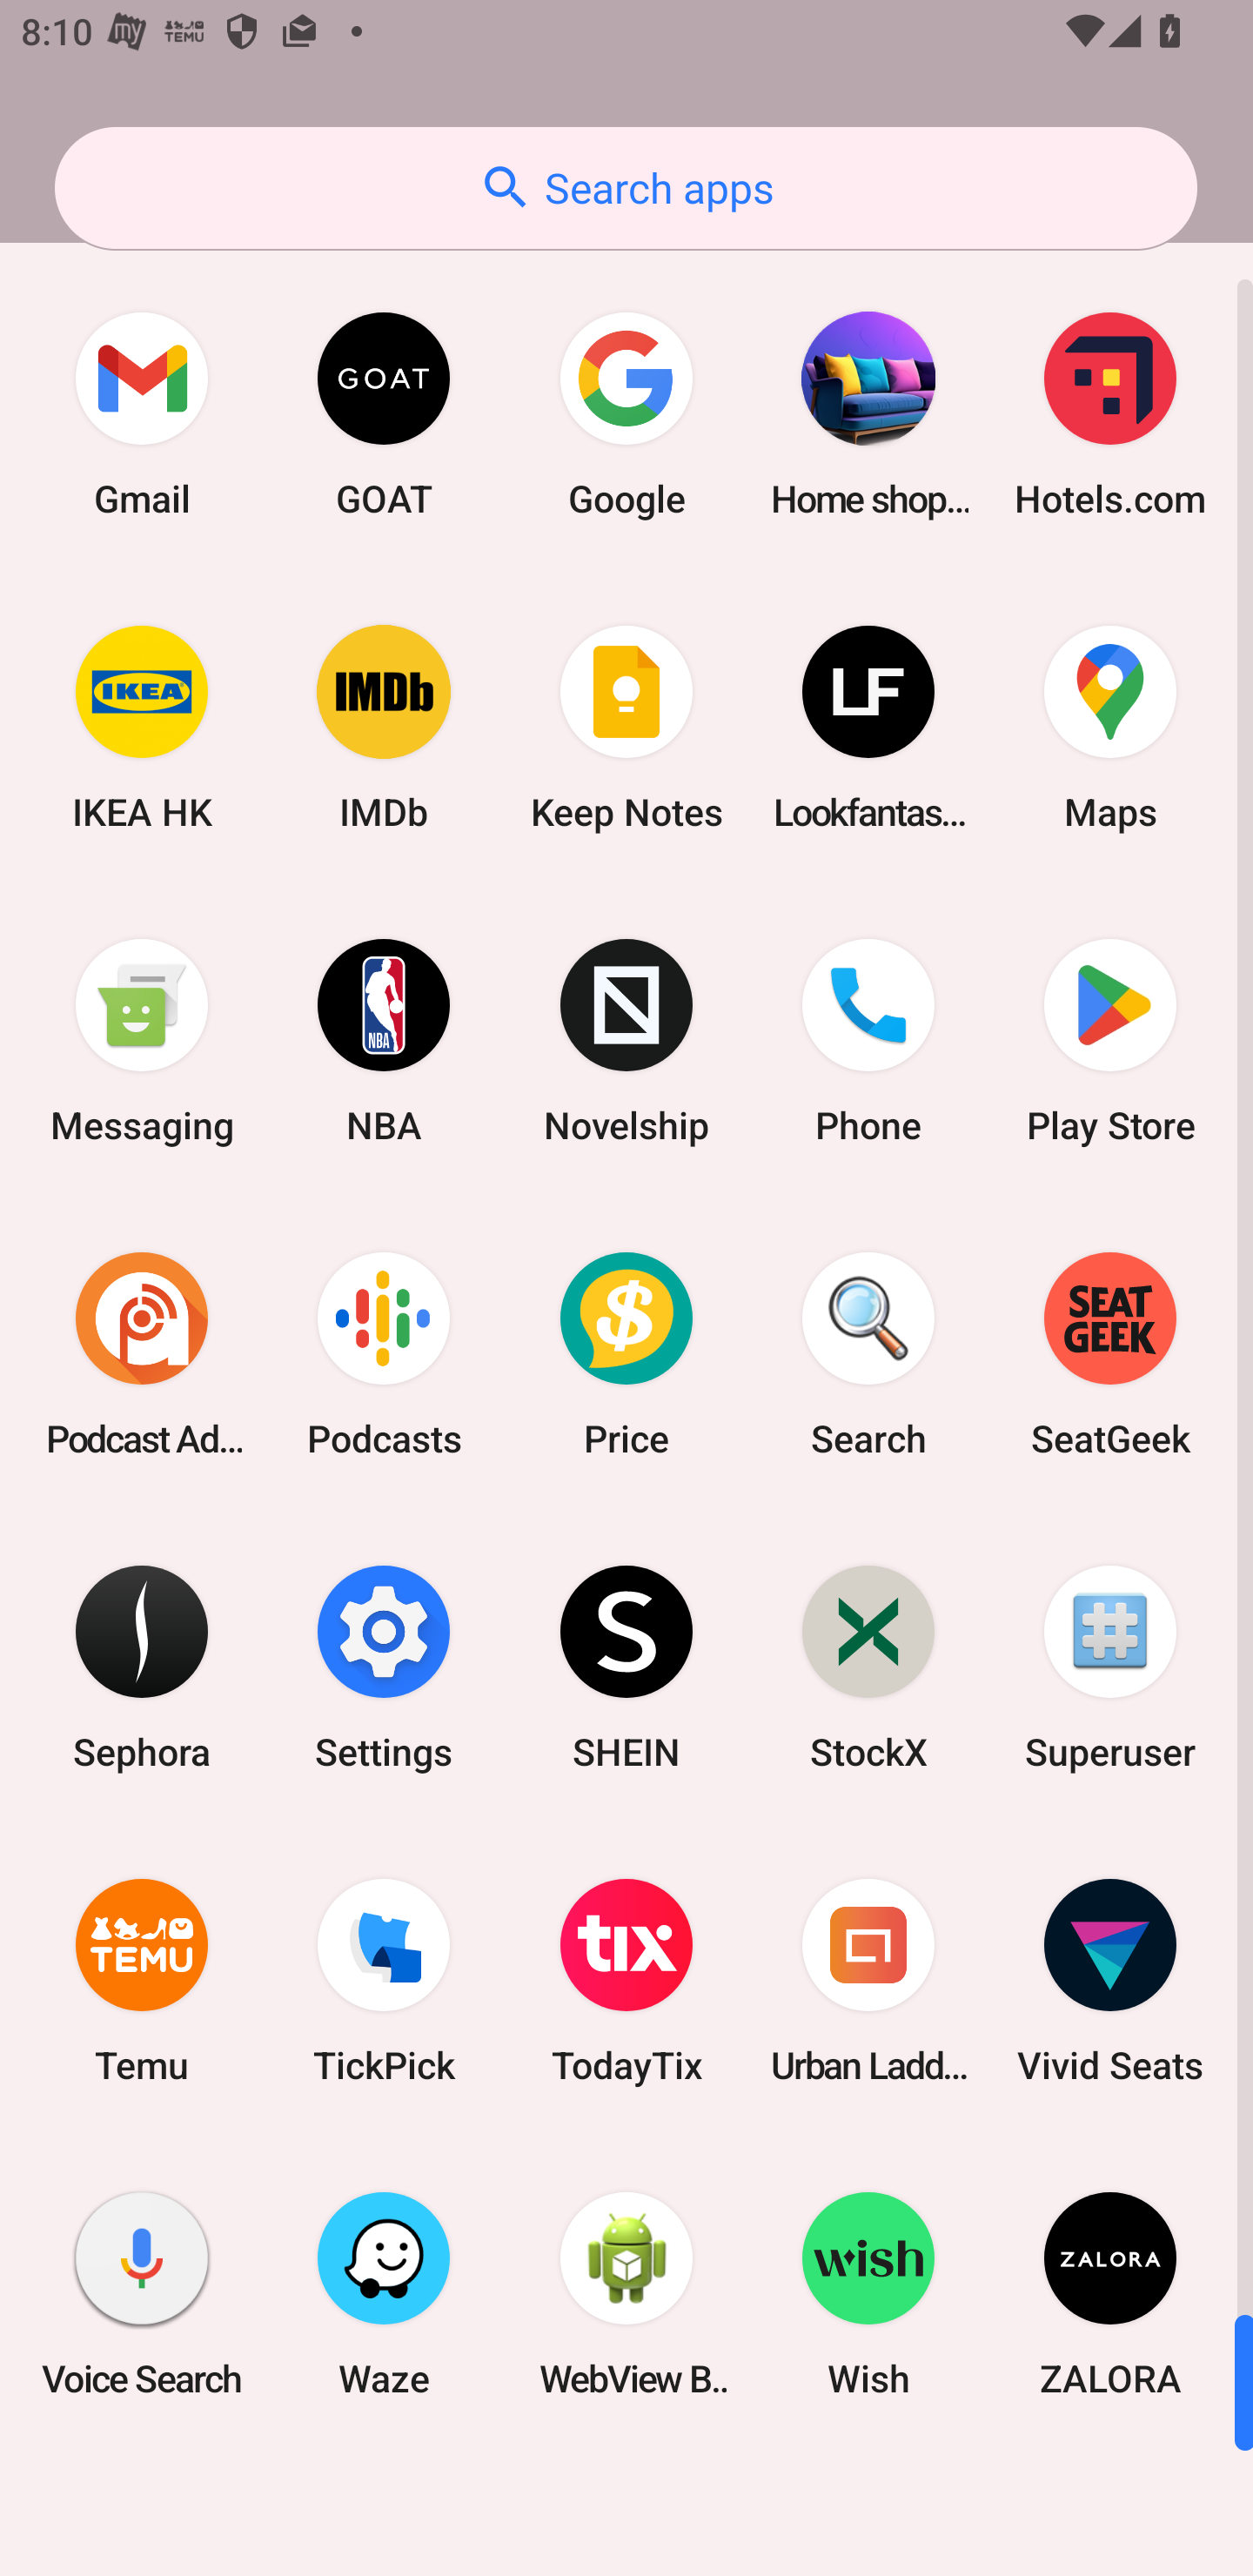 The width and height of the screenshot is (1253, 2576). I want to click on IKEA HK, so click(142, 728).